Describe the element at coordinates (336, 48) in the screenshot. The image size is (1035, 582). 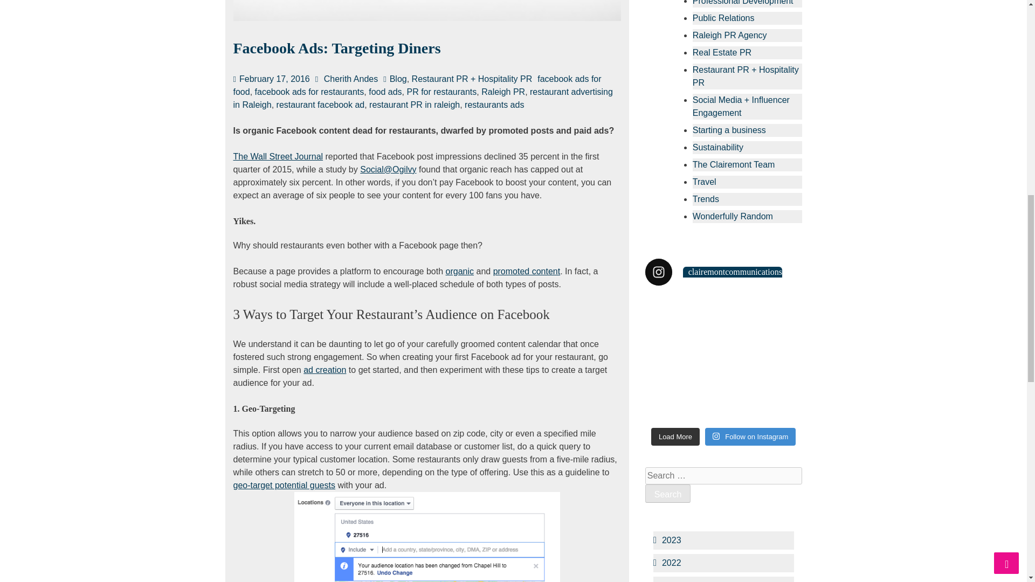
I see `Facebook Ads: Targeting Diners` at that location.